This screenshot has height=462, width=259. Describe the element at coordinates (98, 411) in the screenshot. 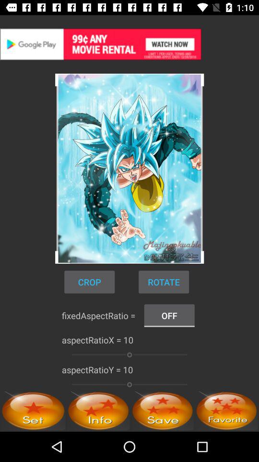

I see `info` at that location.